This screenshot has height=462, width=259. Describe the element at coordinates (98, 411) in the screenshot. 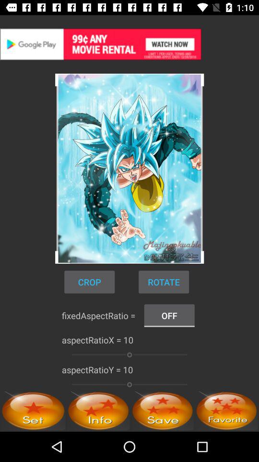

I see `info` at that location.